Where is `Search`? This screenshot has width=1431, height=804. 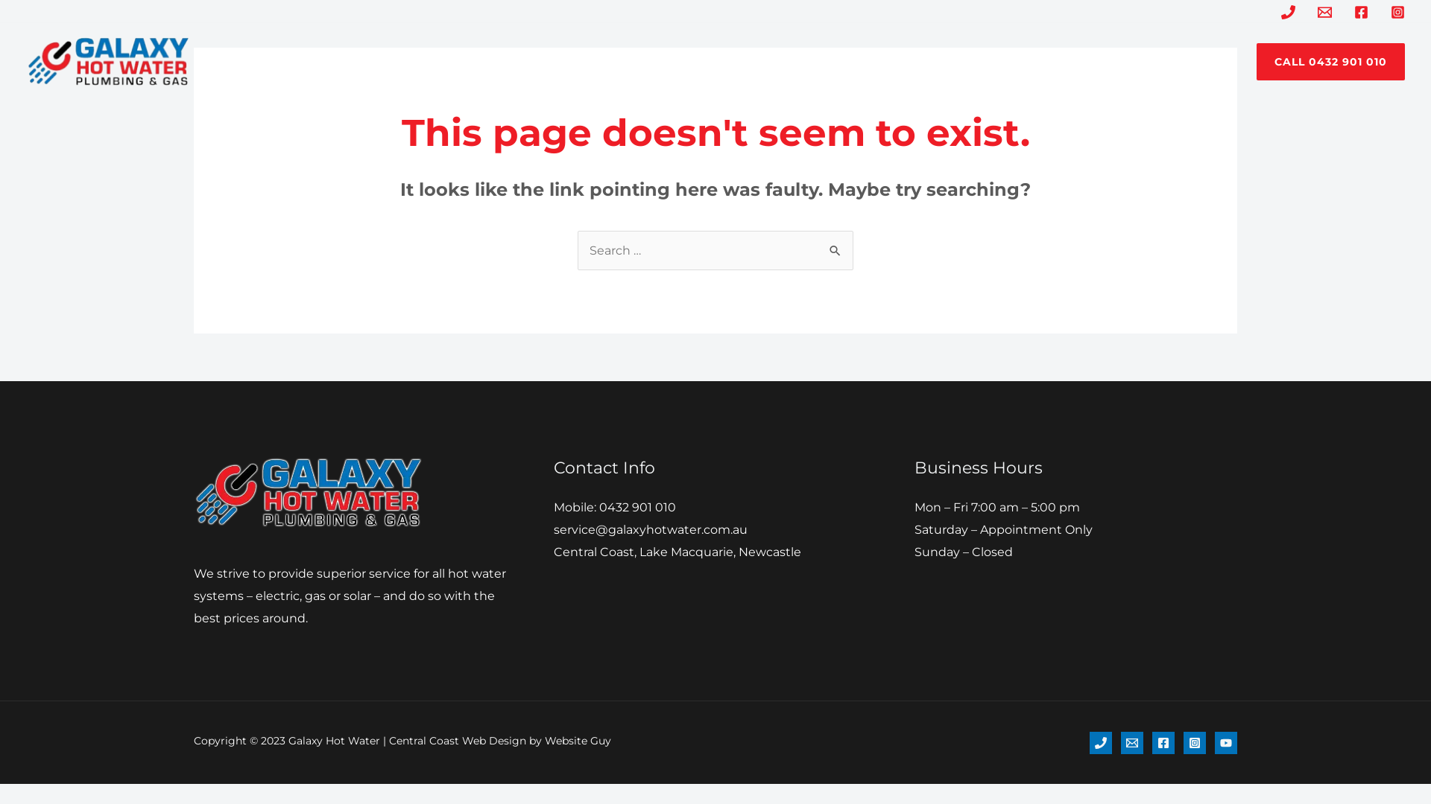 Search is located at coordinates (836, 246).